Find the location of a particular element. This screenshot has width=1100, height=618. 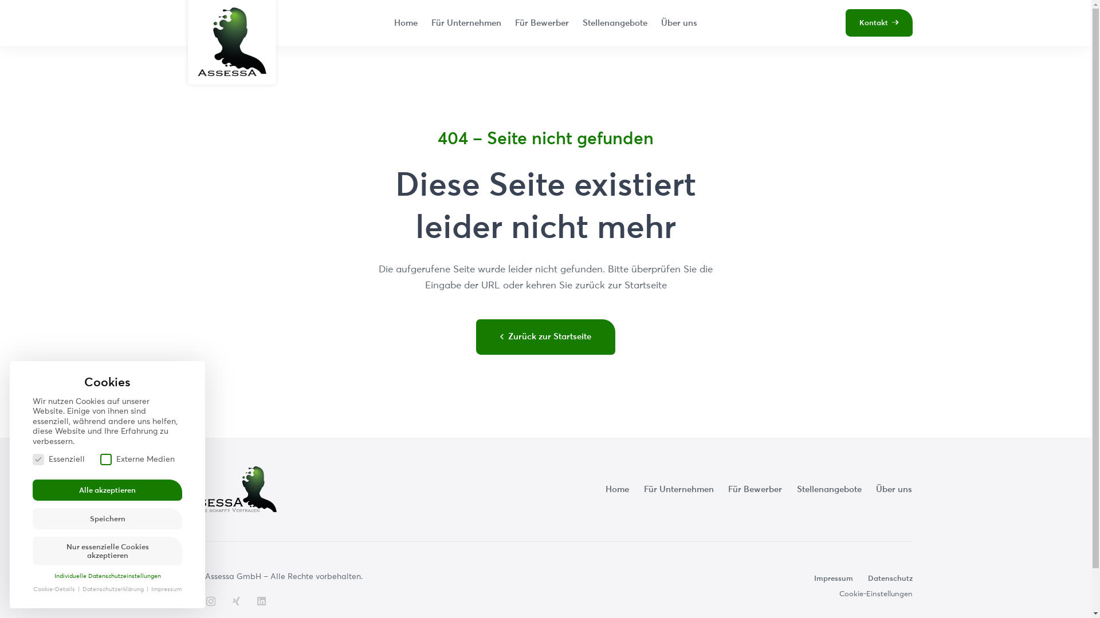

Home is located at coordinates (406, 23).